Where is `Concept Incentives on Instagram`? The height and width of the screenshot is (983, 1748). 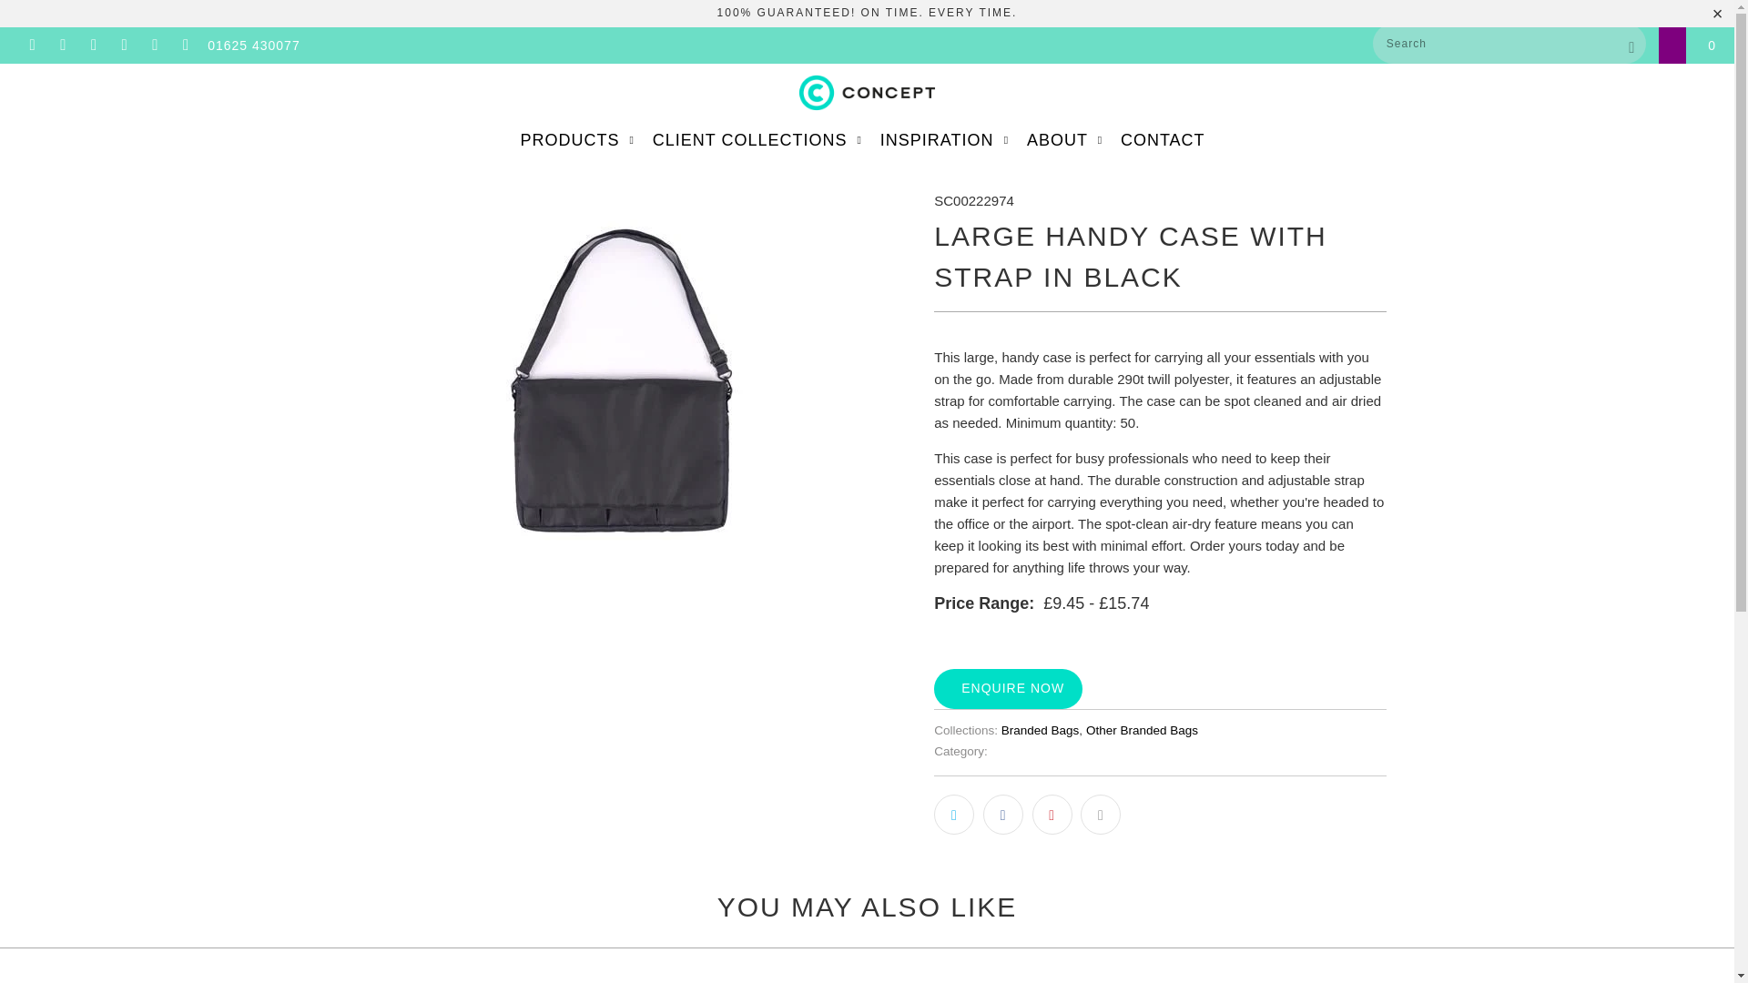 Concept Incentives on Instagram is located at coordinates (124, 46).